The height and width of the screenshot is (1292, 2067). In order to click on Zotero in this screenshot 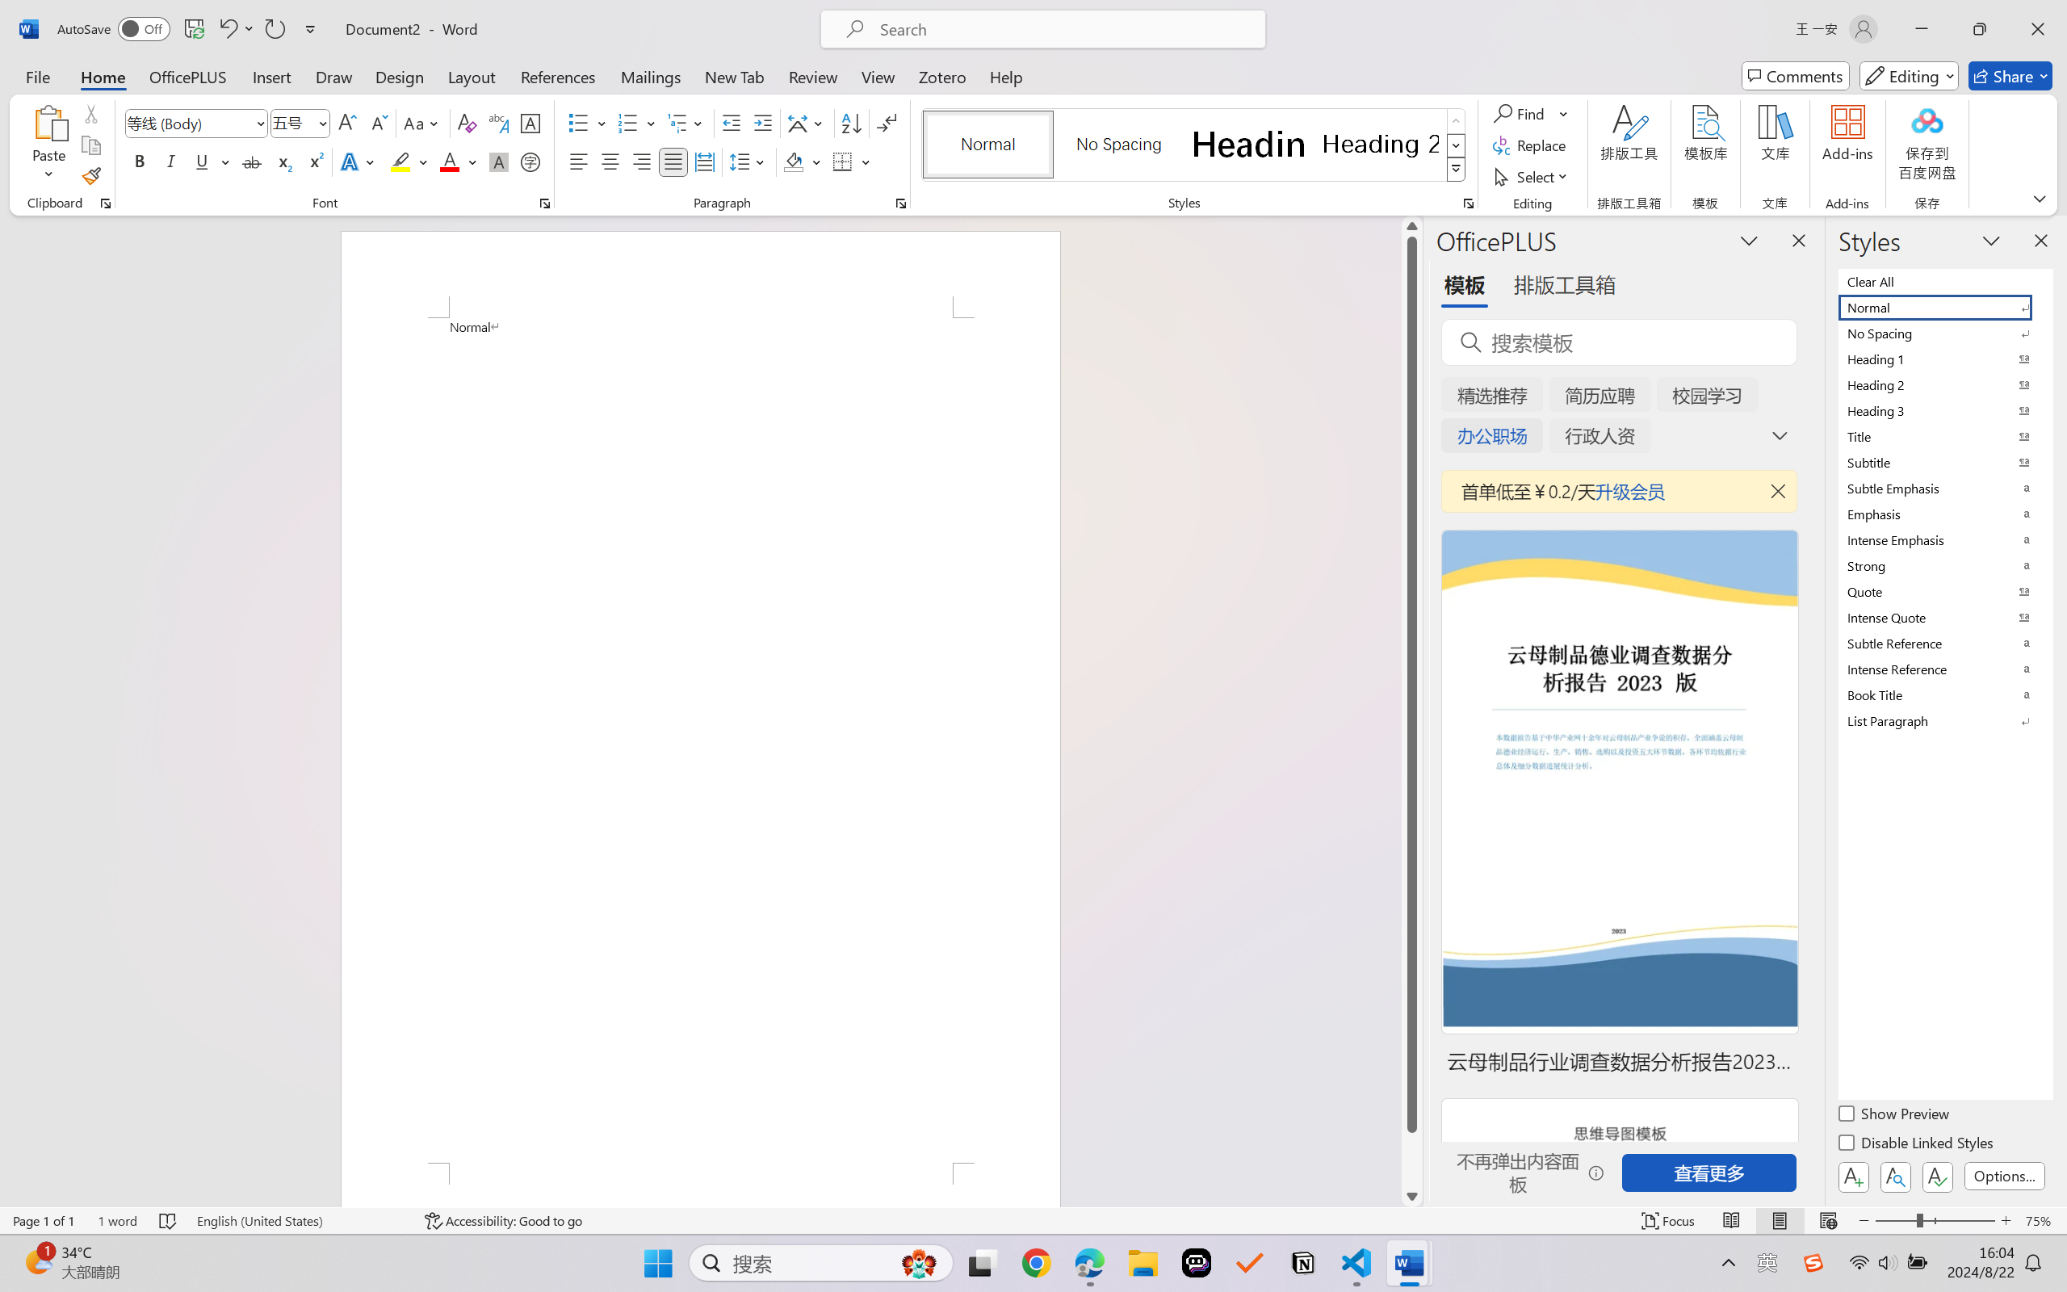, I will do `click(941, 76)`.